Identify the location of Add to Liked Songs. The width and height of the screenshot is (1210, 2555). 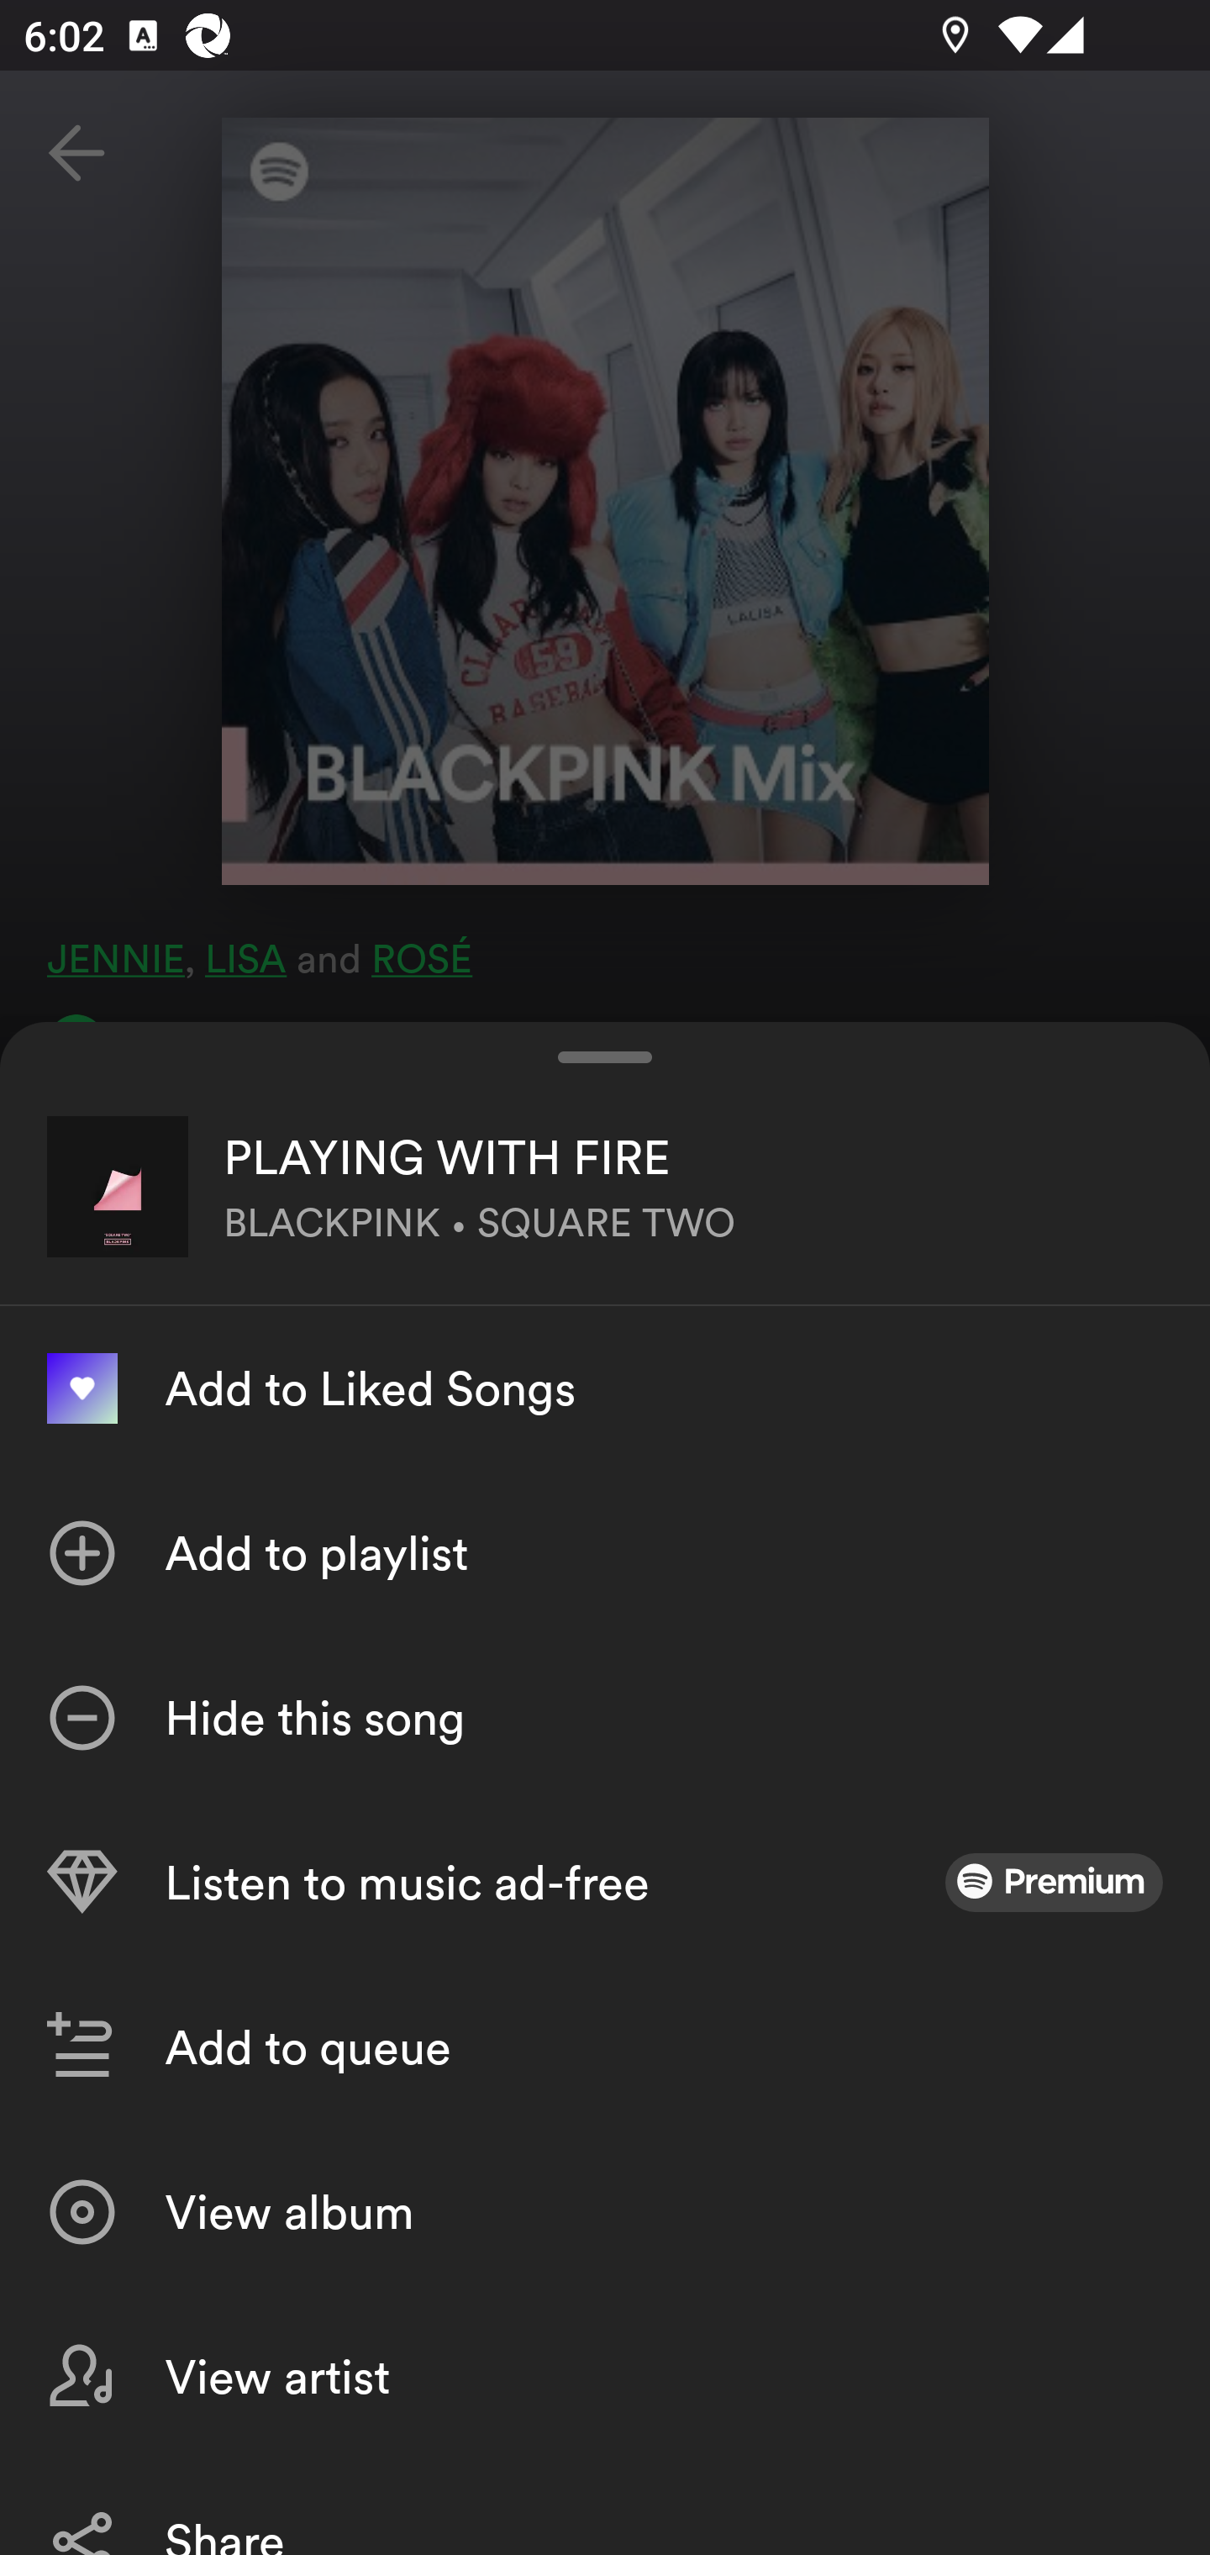
(605, 1388).